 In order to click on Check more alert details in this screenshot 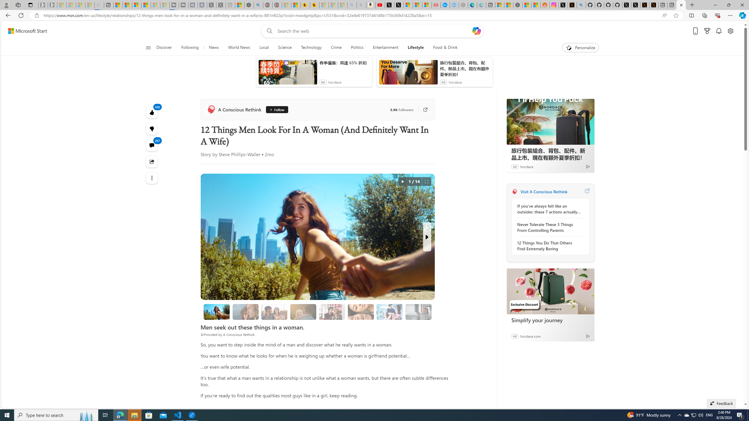, I will do `click(555, 160)`.